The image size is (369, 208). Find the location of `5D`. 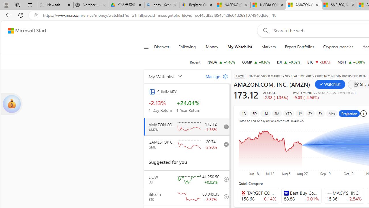

5D is located at coordinates (254, 113).